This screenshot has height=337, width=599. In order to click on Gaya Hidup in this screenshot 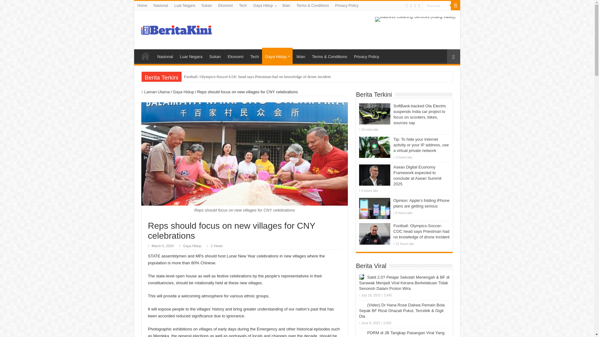, I will do `click(265, 6)`.